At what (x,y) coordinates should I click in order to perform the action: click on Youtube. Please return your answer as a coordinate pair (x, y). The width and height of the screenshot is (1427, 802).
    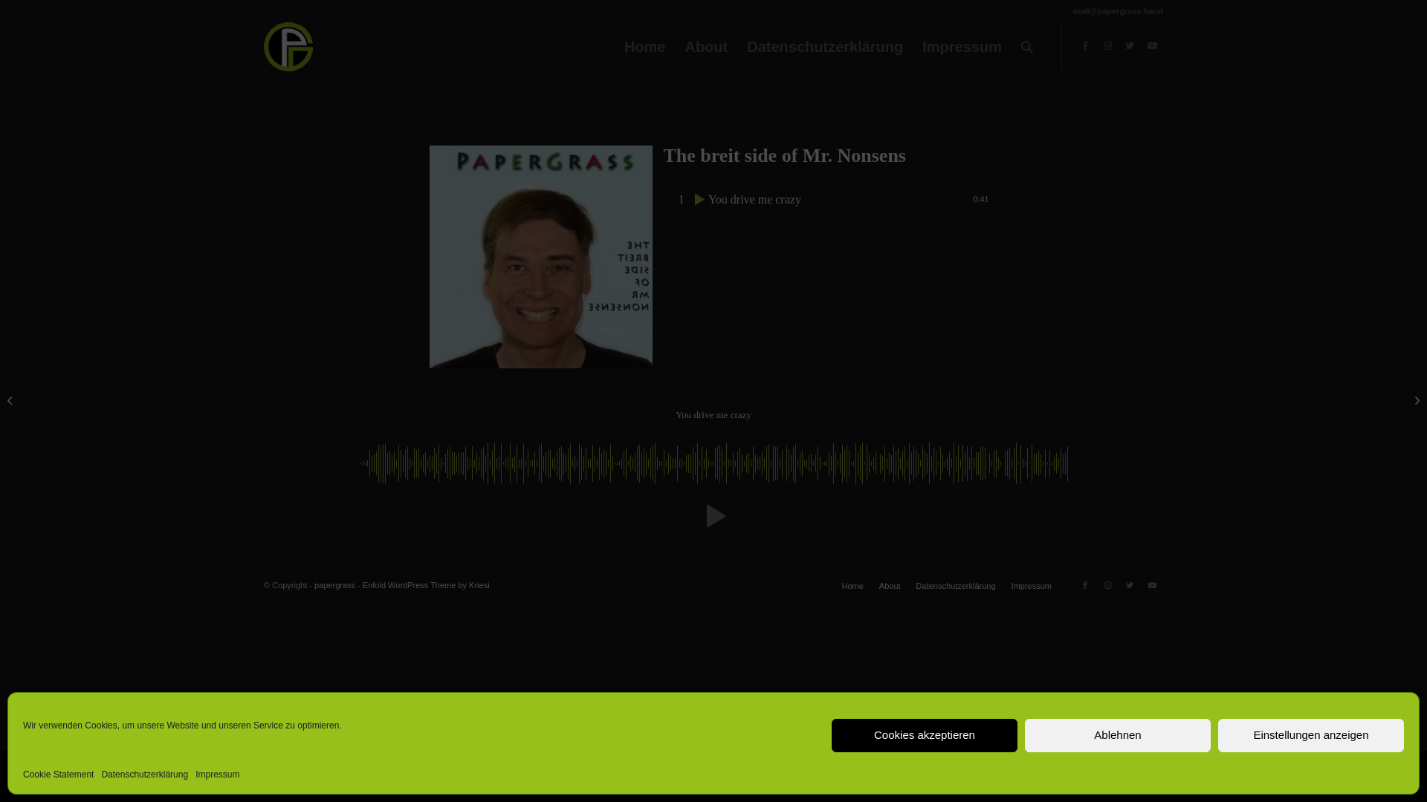
    Looking at the image, I should click on (1152, 46).